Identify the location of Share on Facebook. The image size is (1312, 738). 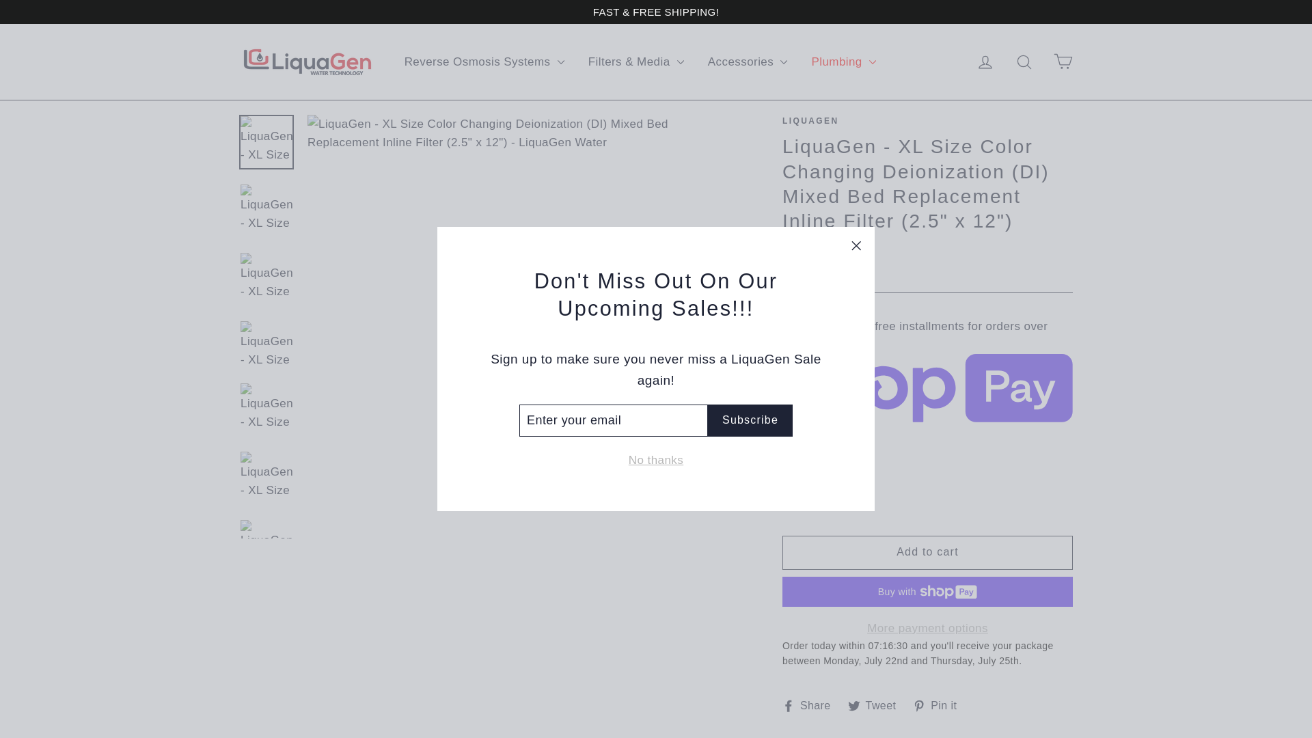
(811, 705).